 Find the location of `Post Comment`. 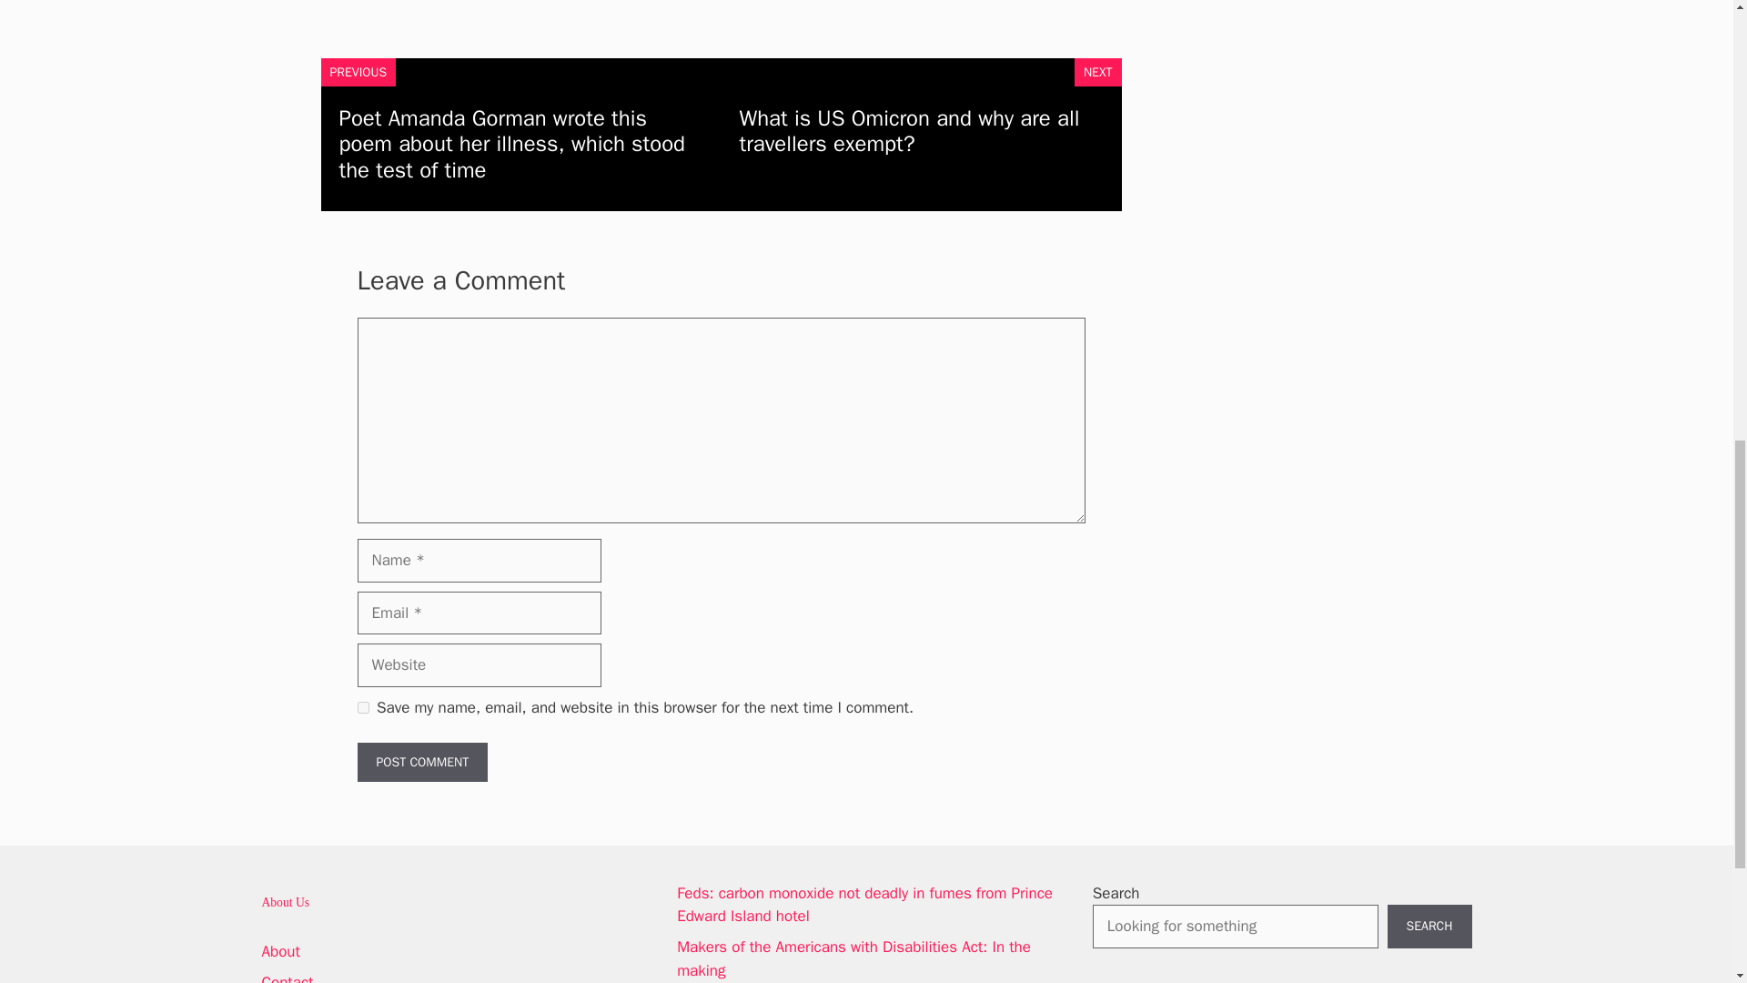

Post Comment is located at coordinates (421, 762).